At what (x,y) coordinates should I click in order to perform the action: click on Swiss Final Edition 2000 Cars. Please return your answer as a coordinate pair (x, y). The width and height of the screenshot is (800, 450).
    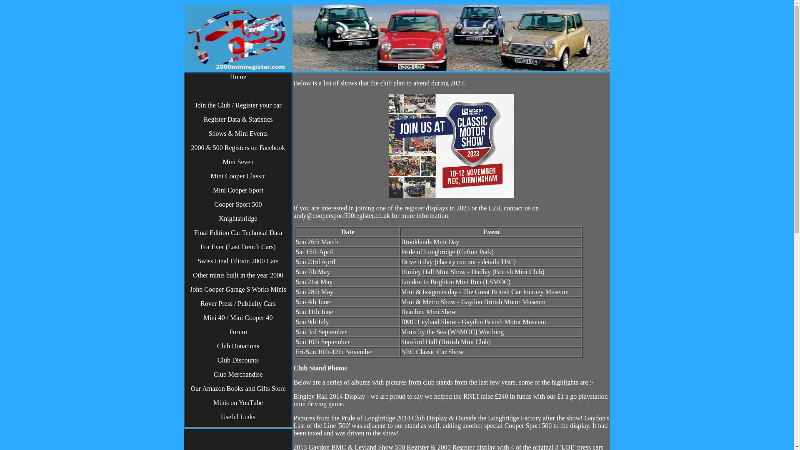
    Looking at the image, I should click on (238, 261).